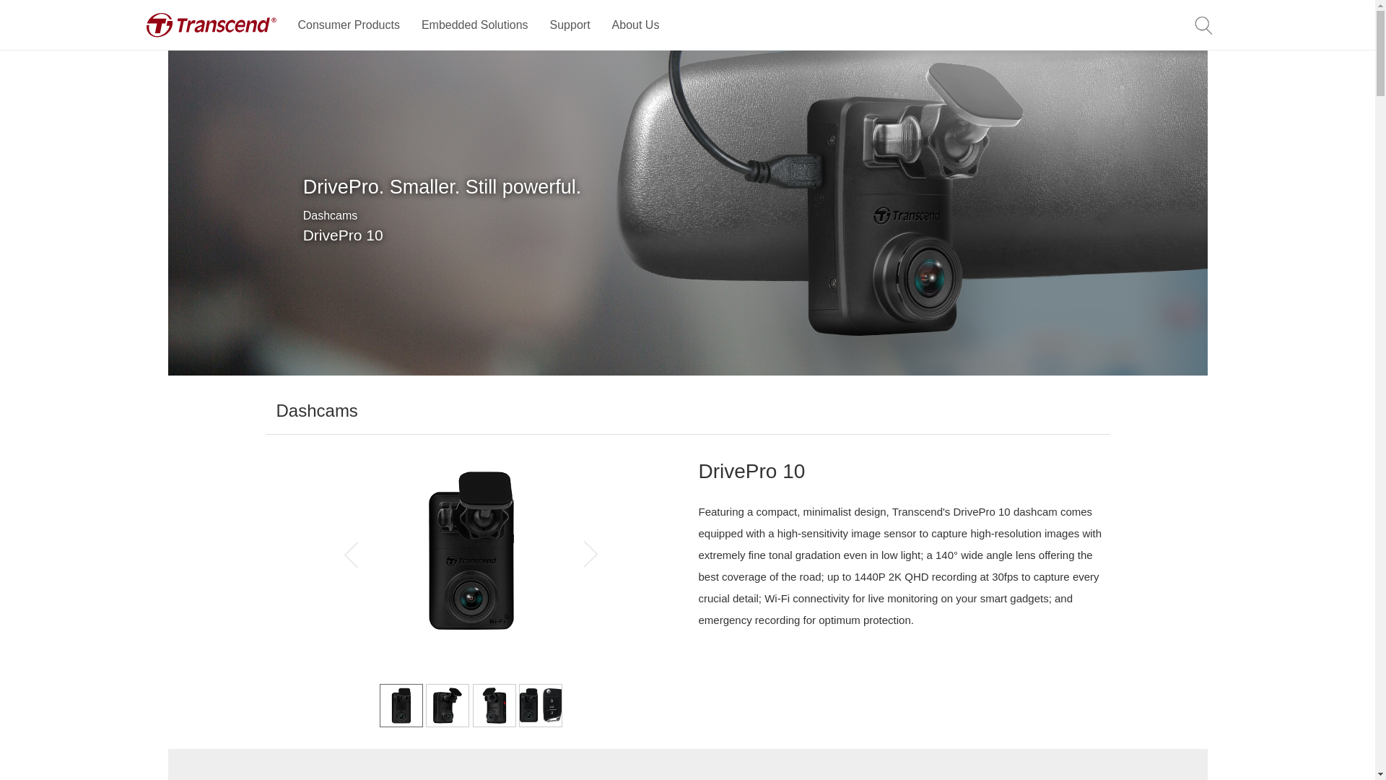 The height and width of the screenshot is (780, 1386). What do you see at coordinates (348, 25) in the screenshot?
I see `Consumer Products` at bounding box center [348, 25].